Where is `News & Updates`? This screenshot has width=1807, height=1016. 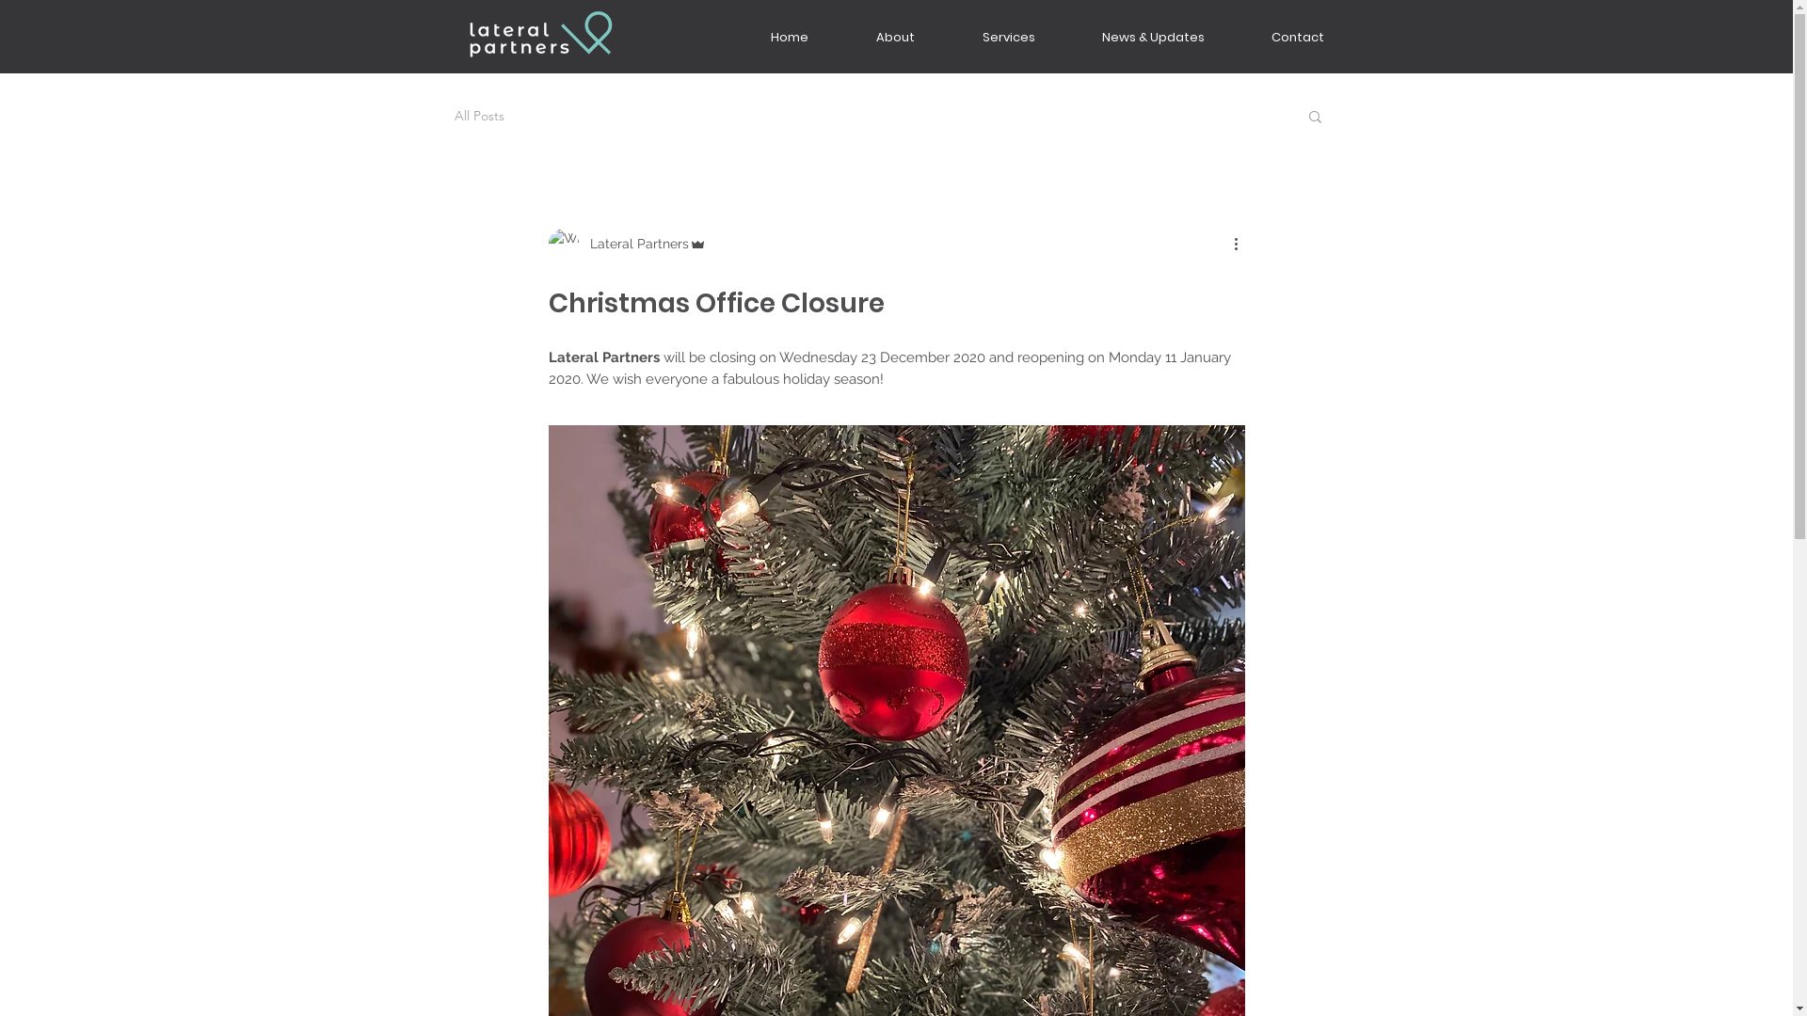
News & Updates is located at coordinates (1154, 38).